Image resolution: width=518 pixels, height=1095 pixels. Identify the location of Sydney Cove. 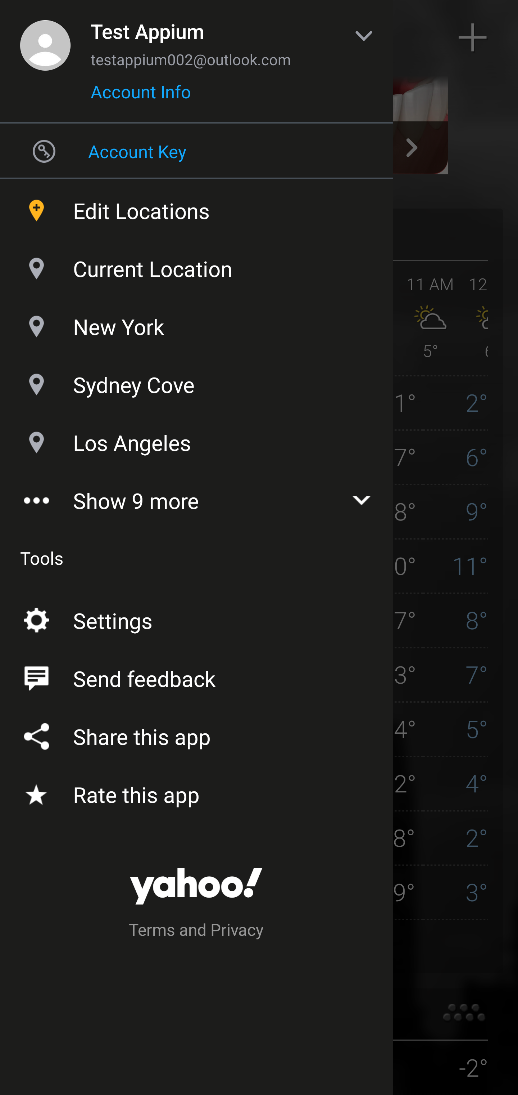
(196, 381).